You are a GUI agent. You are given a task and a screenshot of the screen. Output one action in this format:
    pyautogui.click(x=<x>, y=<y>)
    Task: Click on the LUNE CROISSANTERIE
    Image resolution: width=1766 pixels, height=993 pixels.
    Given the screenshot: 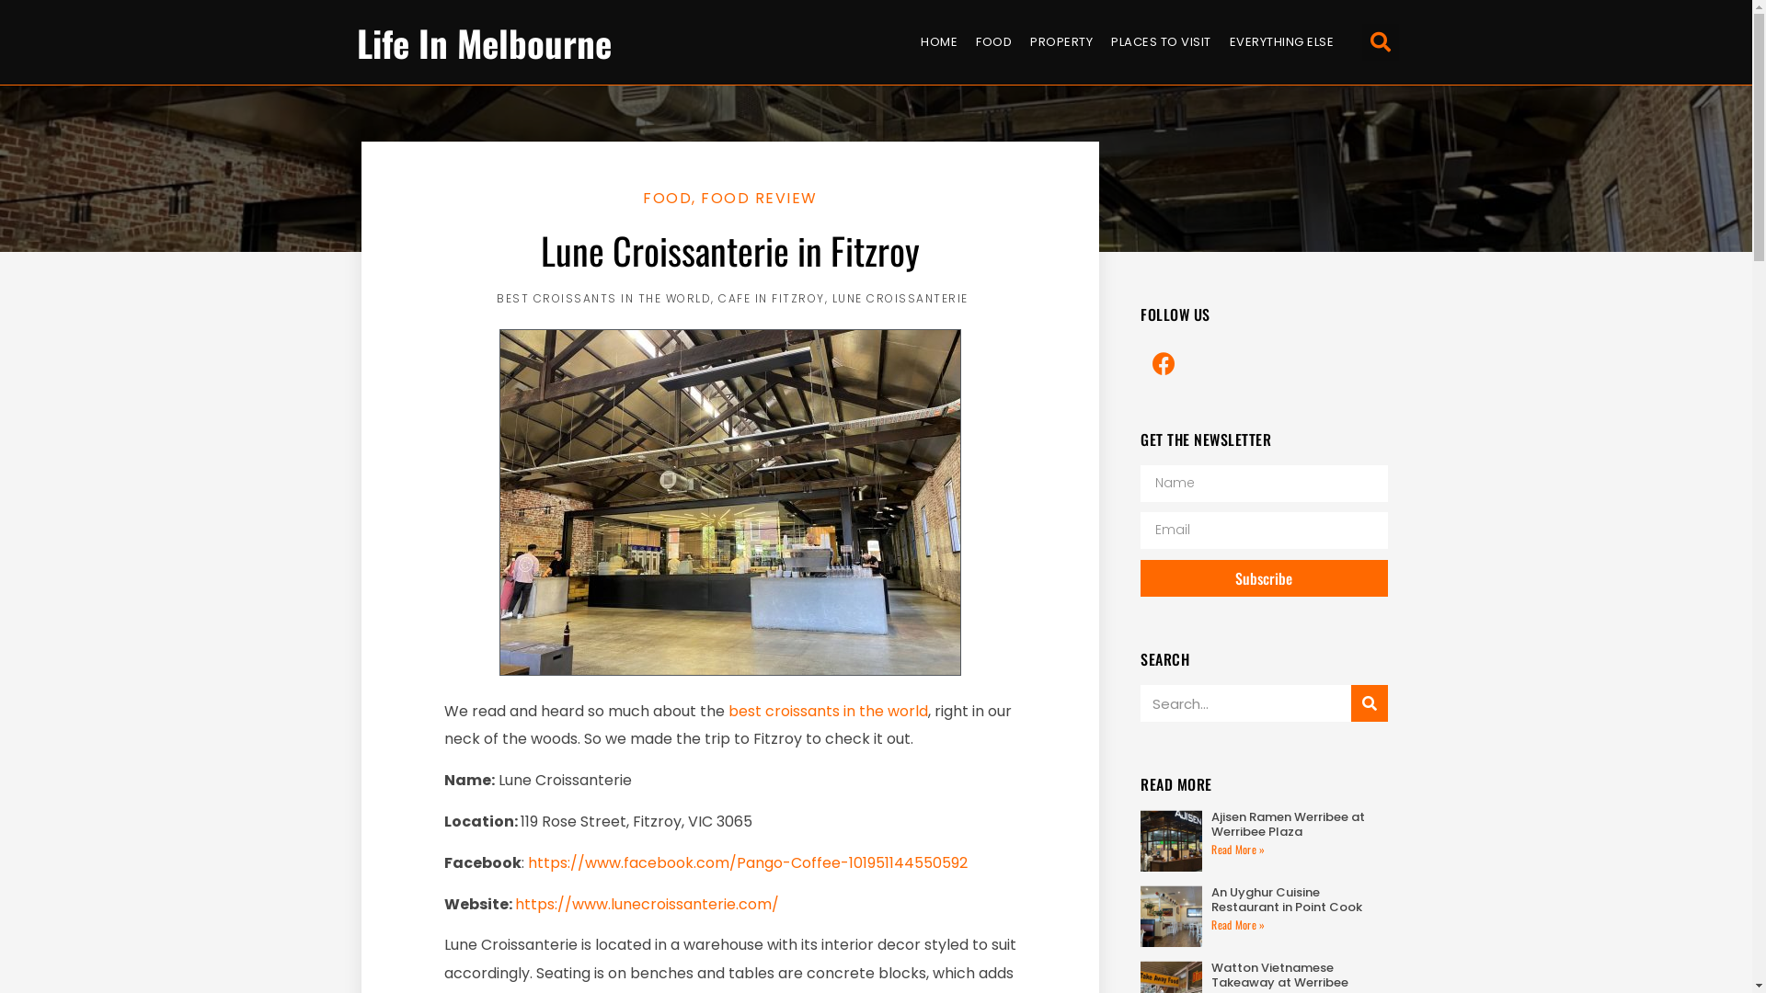 What is the action you would take?
    pyautogui.click(x=900, y=298)
    